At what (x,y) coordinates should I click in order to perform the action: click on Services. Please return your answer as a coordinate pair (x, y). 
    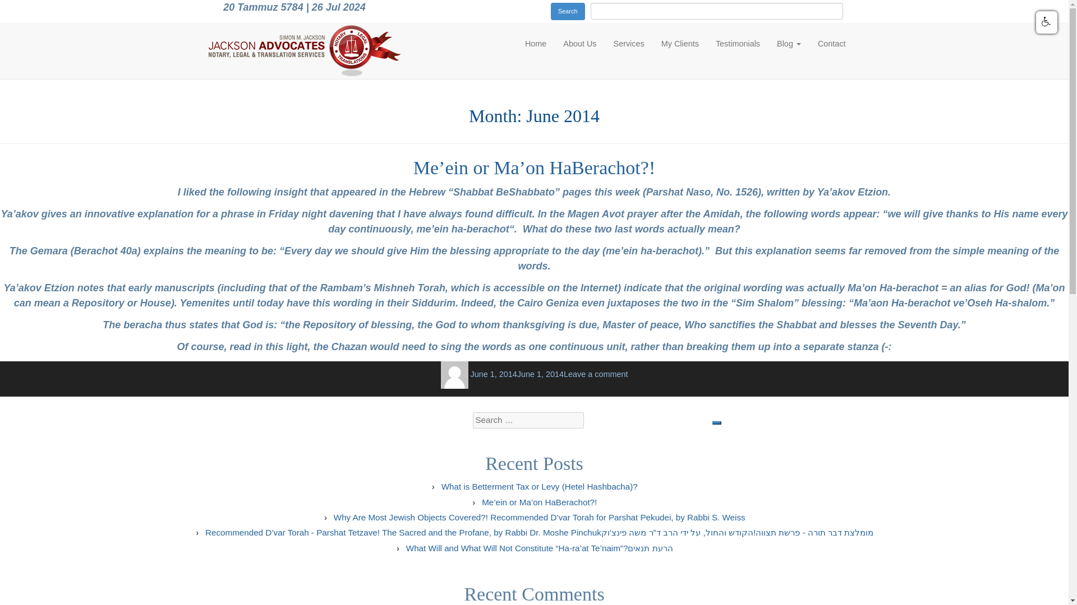
    Looking at the image, I should click on (629, 43).